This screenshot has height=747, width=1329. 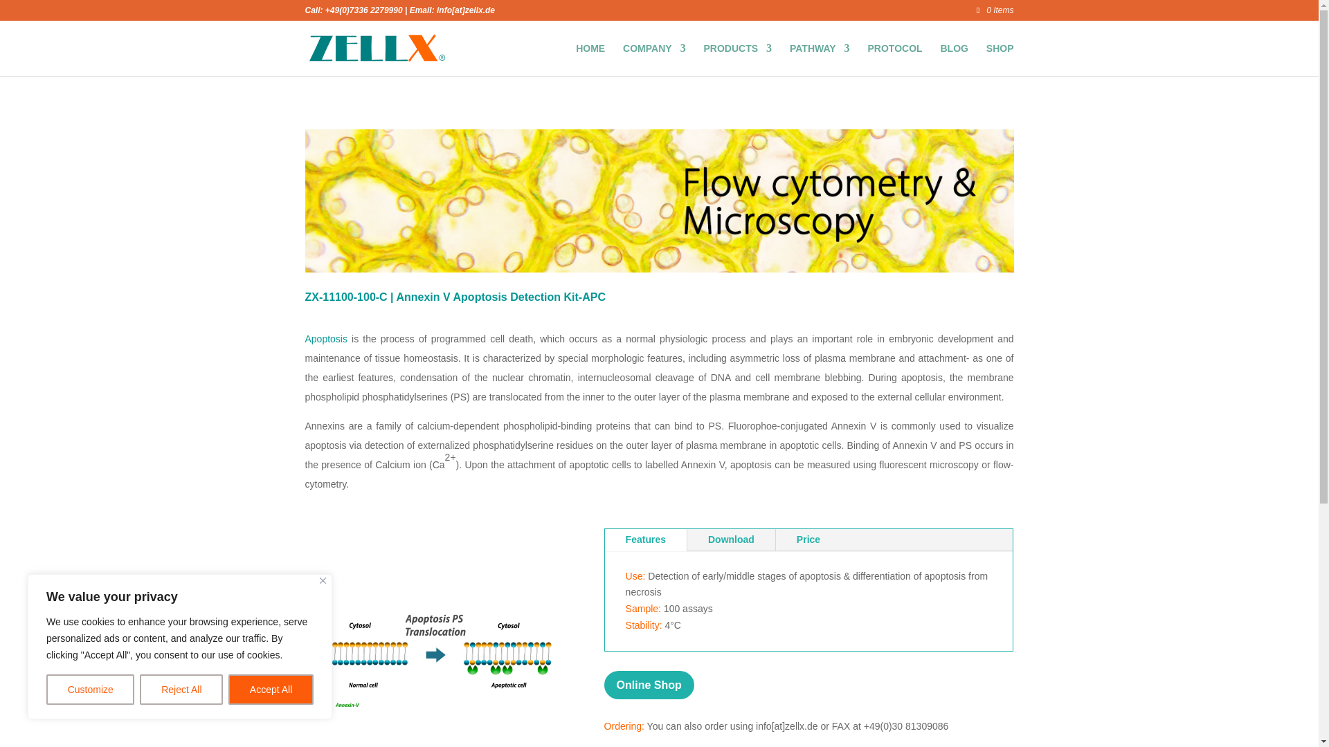 I want to click on 0 Items, so click(x=995, y=10).